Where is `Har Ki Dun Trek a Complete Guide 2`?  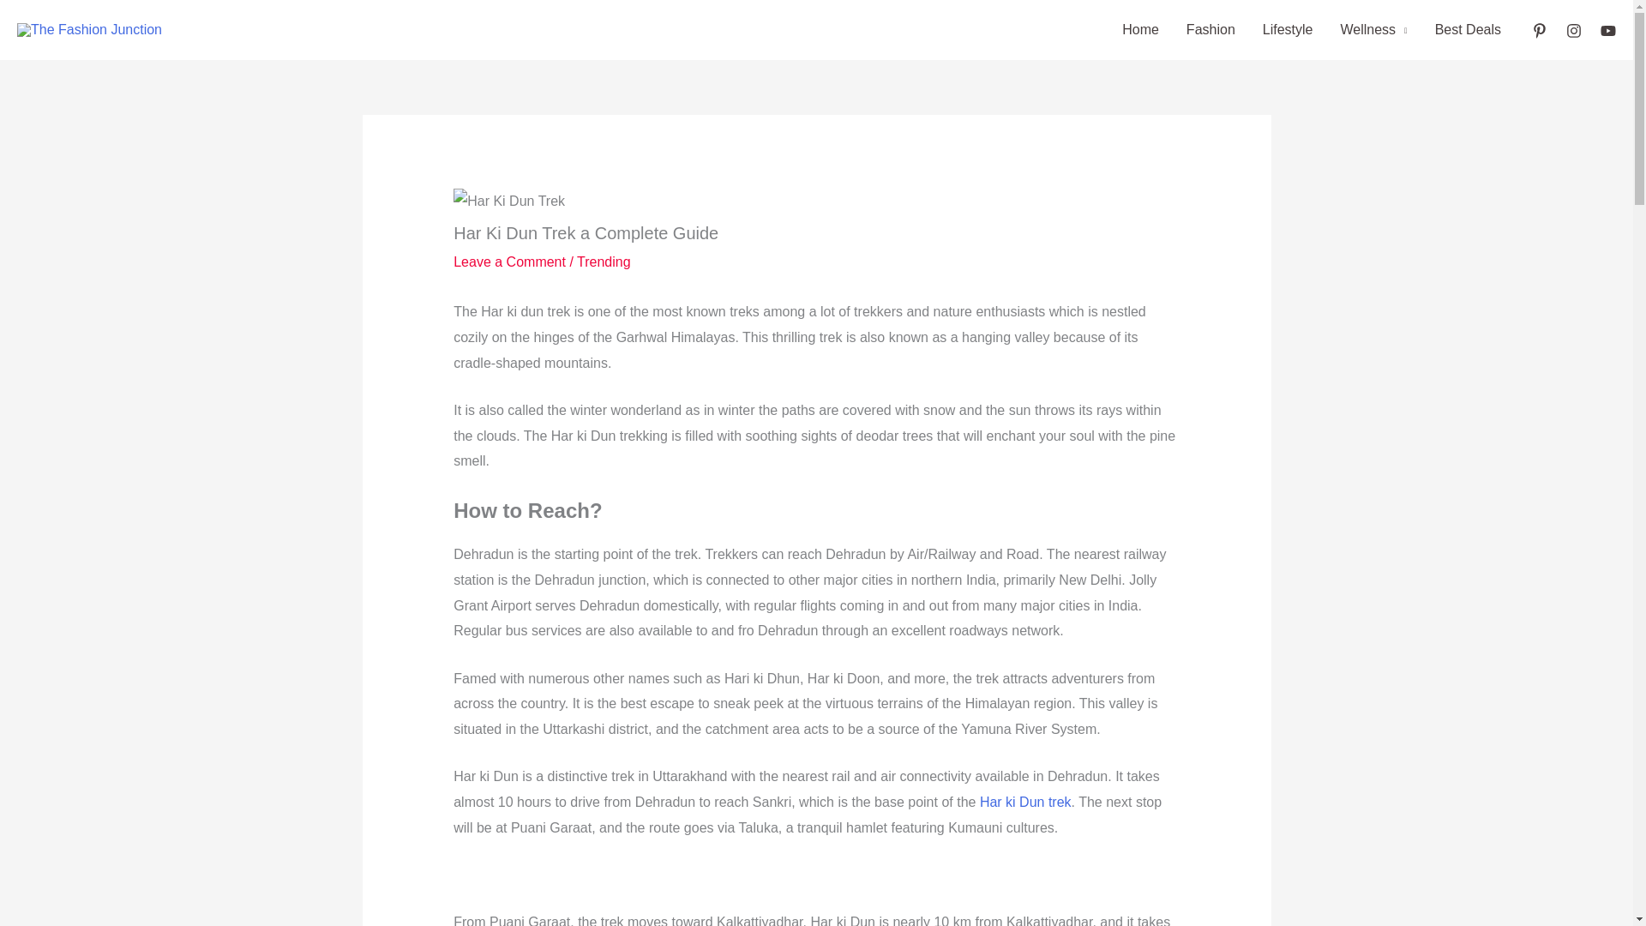 Har Ki Dun Trek a Complete Guide 2 is located at coordinates (509, 201).